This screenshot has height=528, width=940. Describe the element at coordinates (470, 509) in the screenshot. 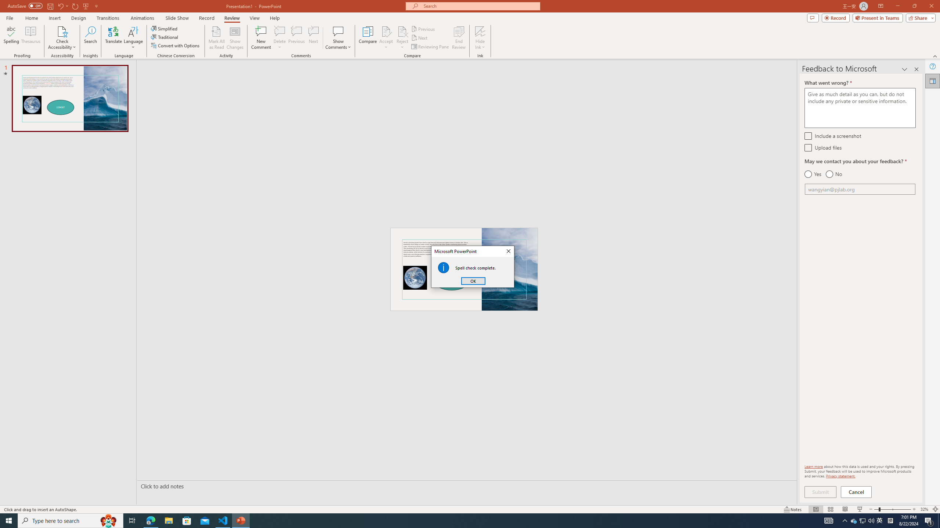

I see `Visual Studio Code - 1 running window` at that location.